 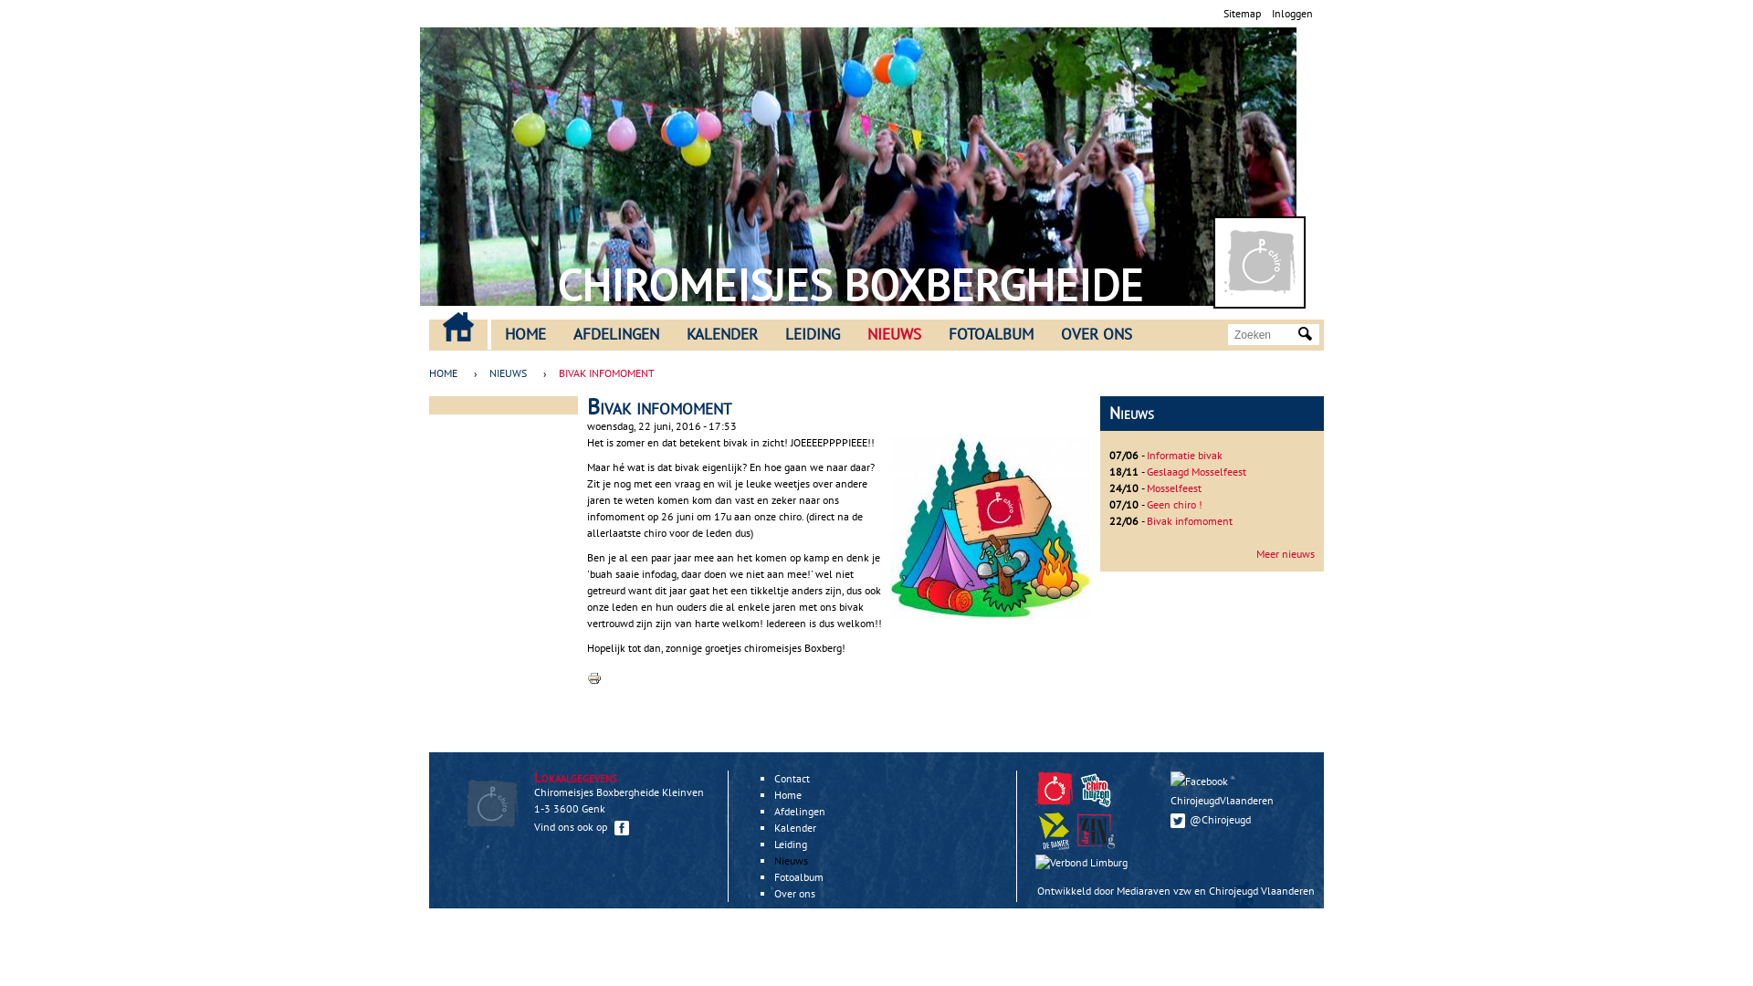 What do you see at coordinates (1200, 781) in the screenshot?
I see `Facebook` at bounding box center [1200, 781].